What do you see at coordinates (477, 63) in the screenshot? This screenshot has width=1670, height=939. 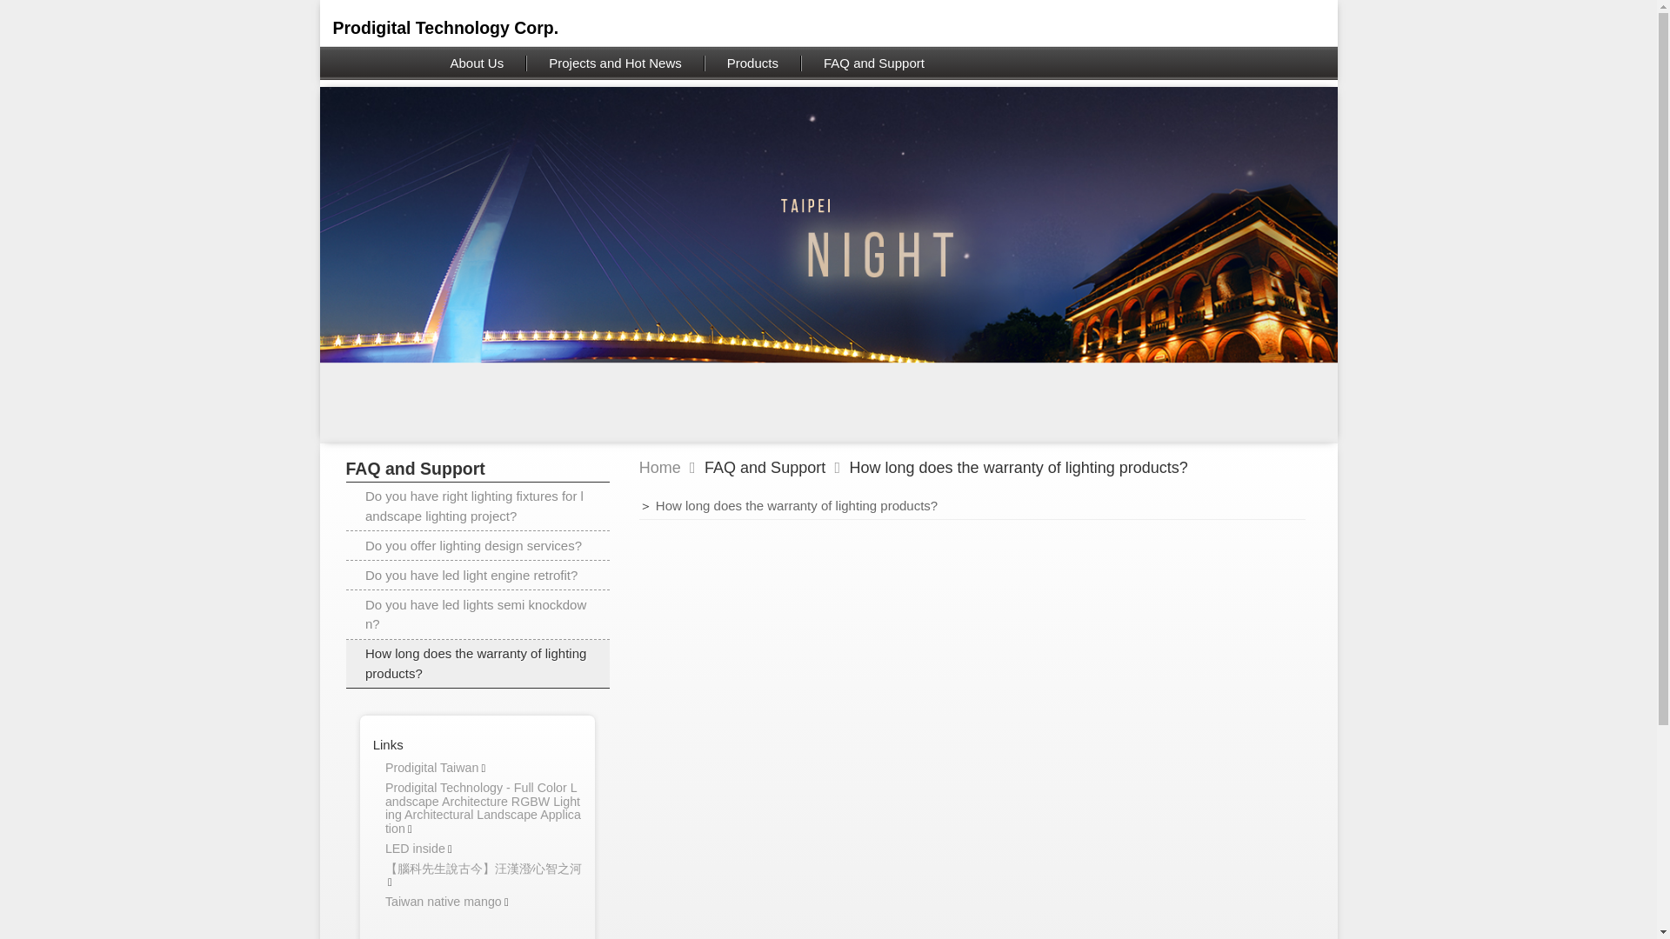 I see `About Us` at bounding box center [477, 63].